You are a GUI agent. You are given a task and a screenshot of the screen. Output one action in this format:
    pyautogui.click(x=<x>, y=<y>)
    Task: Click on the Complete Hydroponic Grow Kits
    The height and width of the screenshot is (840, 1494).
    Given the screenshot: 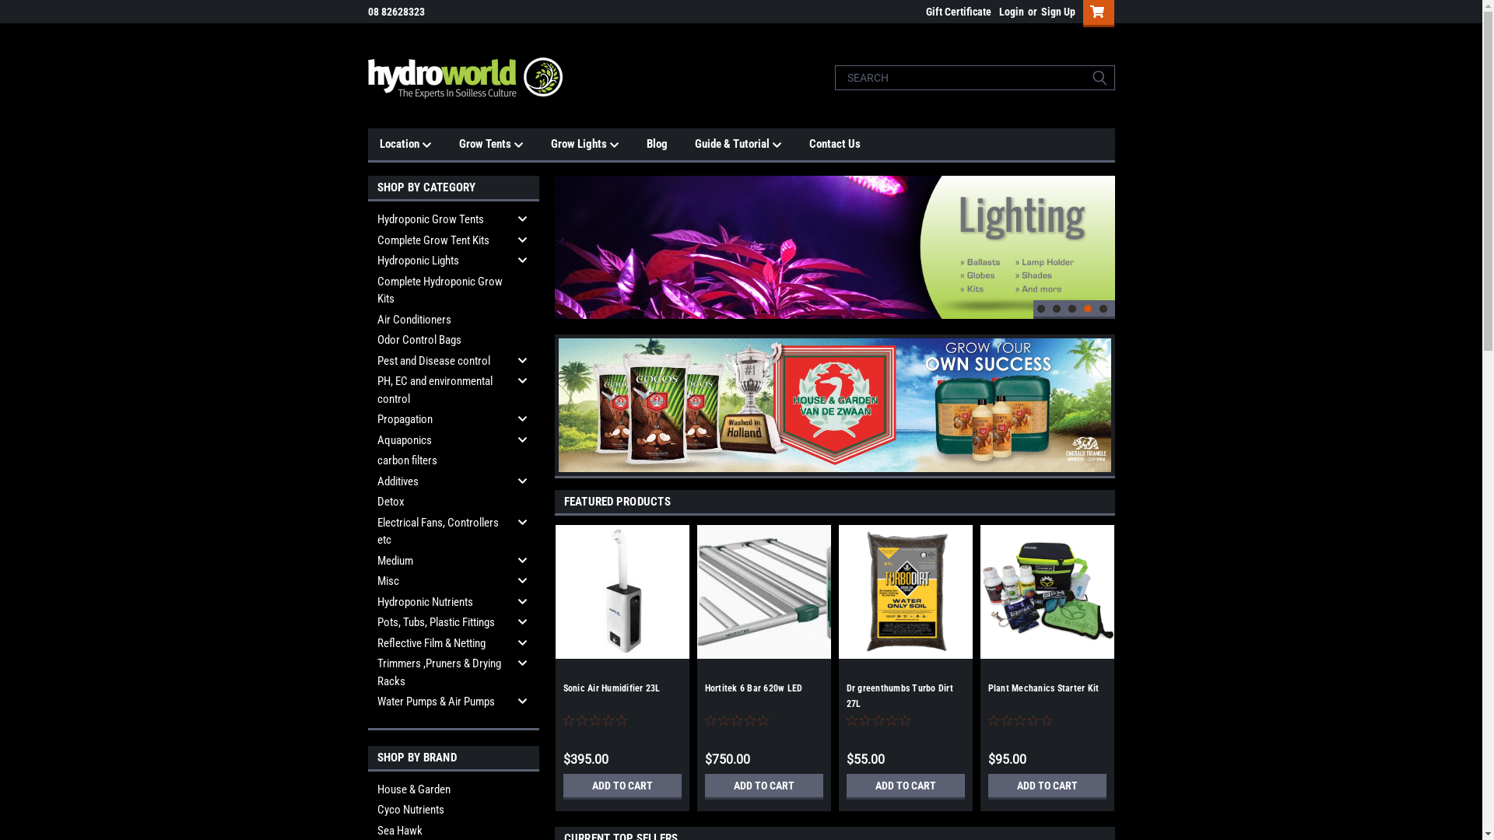 What is the action you would take?
    pyautogui.click(x=440, y=289)
    